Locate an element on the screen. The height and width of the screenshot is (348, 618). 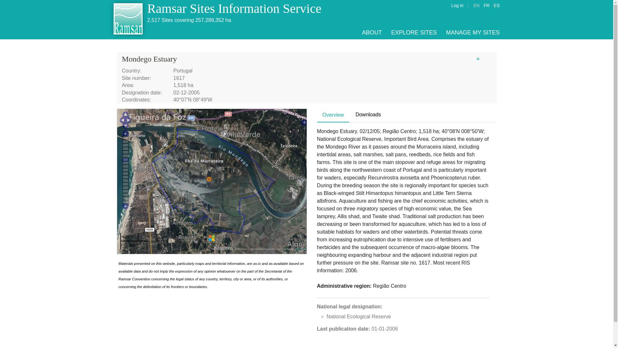
Ramsar Sites Information Service is located at coordinates (234, 8).